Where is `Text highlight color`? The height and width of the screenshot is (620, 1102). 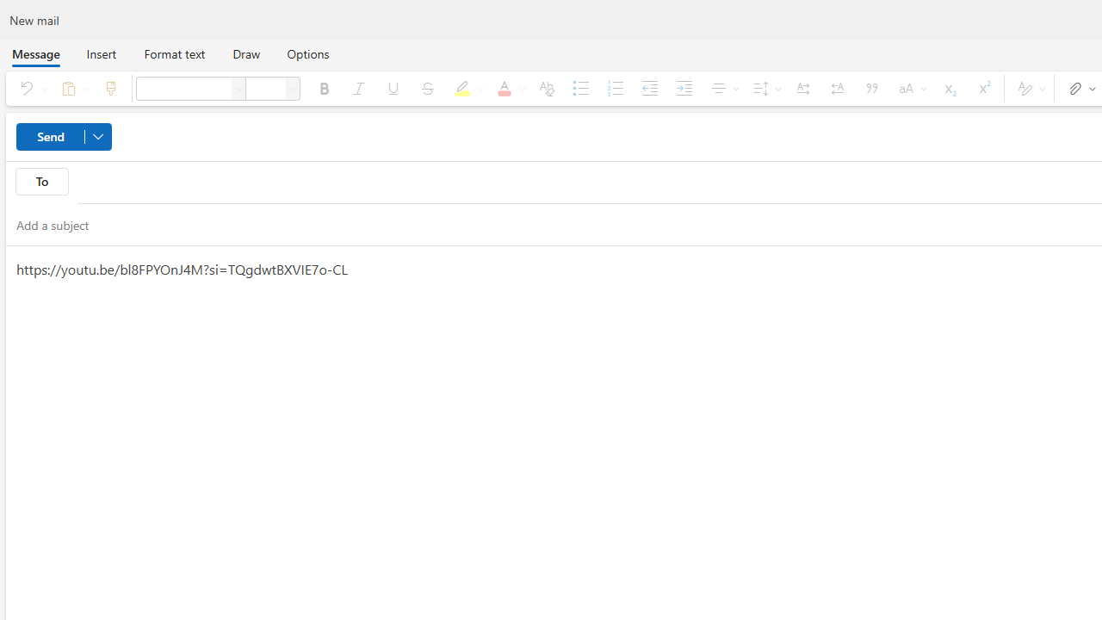
Text highlight color is located at coordinates (466, 88).